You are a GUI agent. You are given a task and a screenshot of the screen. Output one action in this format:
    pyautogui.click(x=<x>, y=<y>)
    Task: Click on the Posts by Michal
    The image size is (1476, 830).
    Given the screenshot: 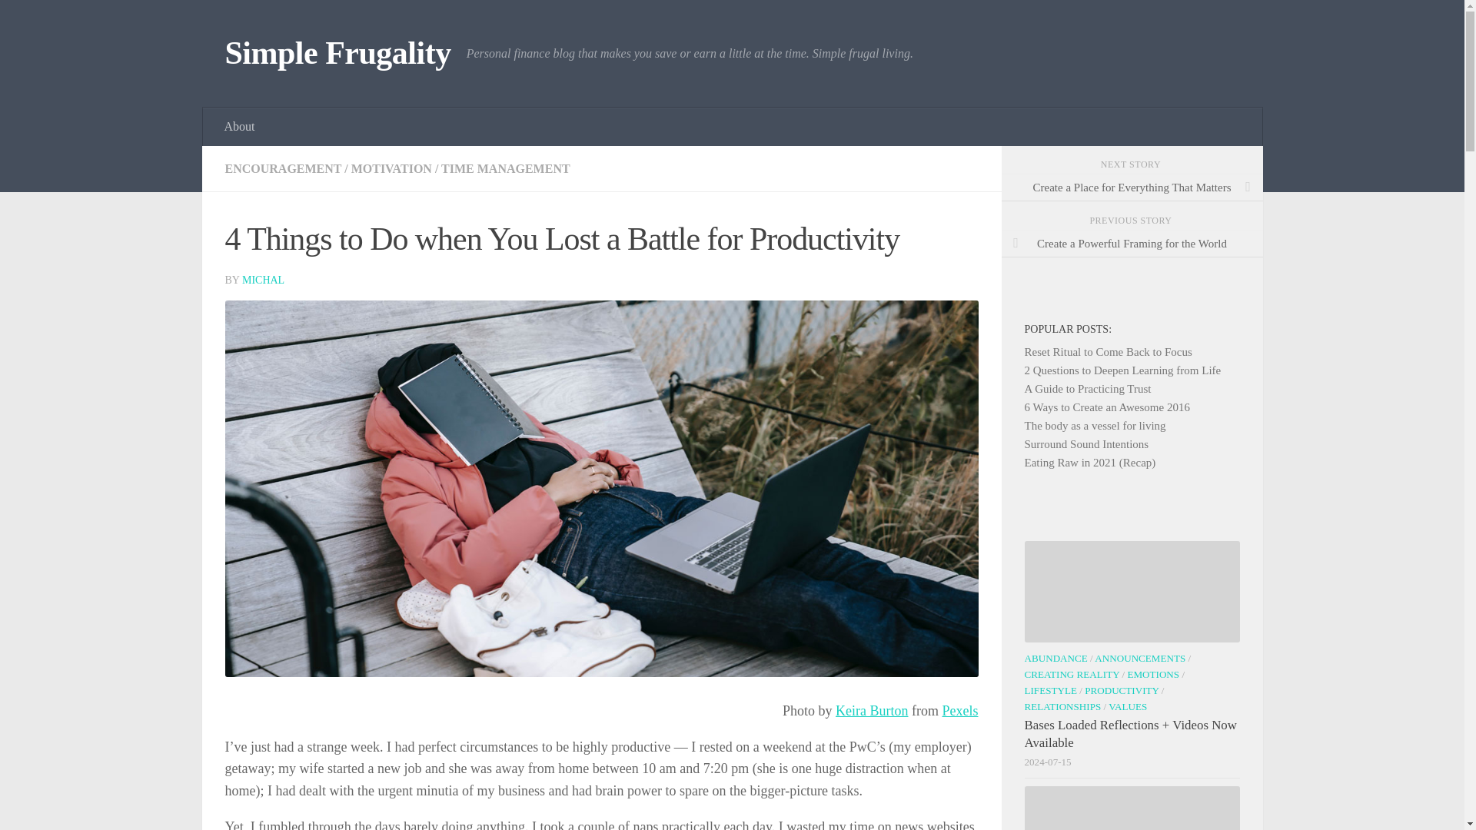 What is the action you would take?
    pyautogui.click(x=263, y=280)
    